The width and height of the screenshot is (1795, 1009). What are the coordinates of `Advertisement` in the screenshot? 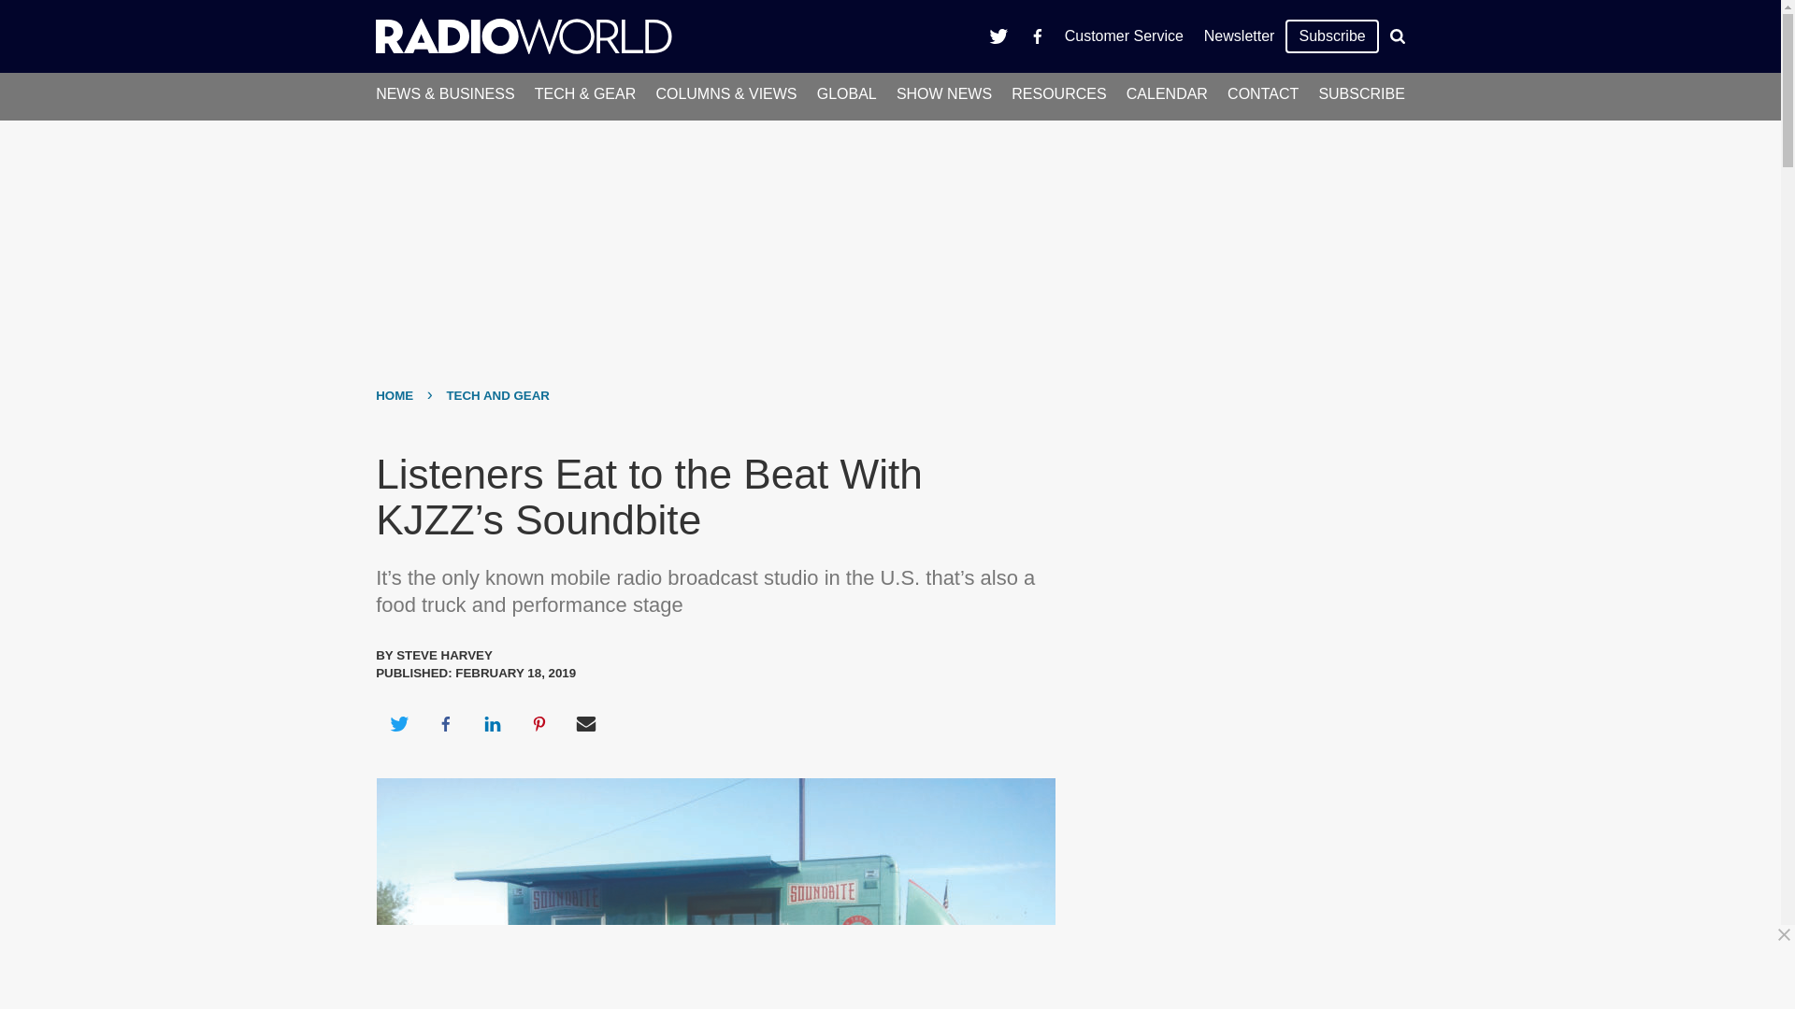 It's located at (1240, 822).